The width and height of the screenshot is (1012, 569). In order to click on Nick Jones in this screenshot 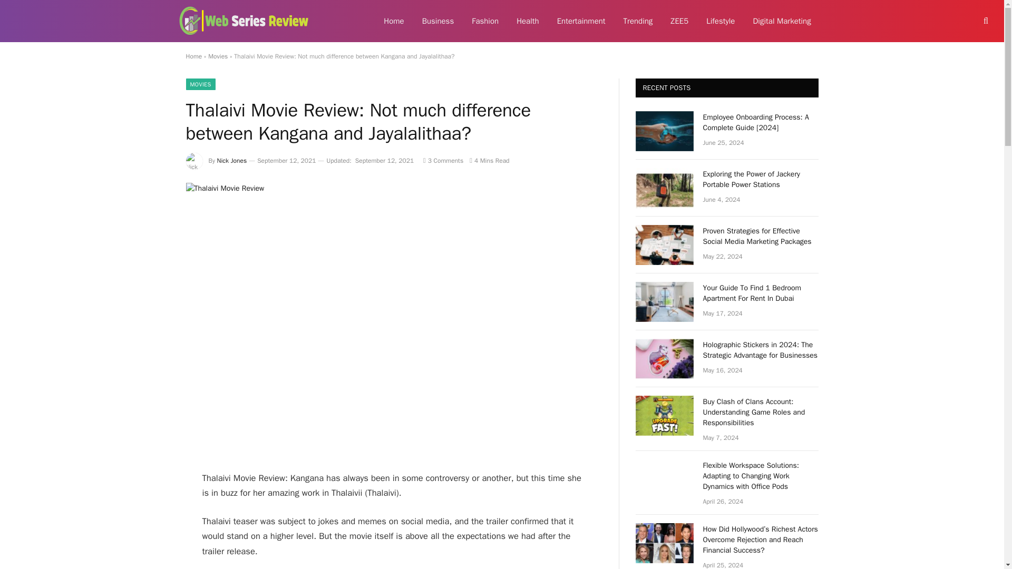, I will do `click(232, 161)`.